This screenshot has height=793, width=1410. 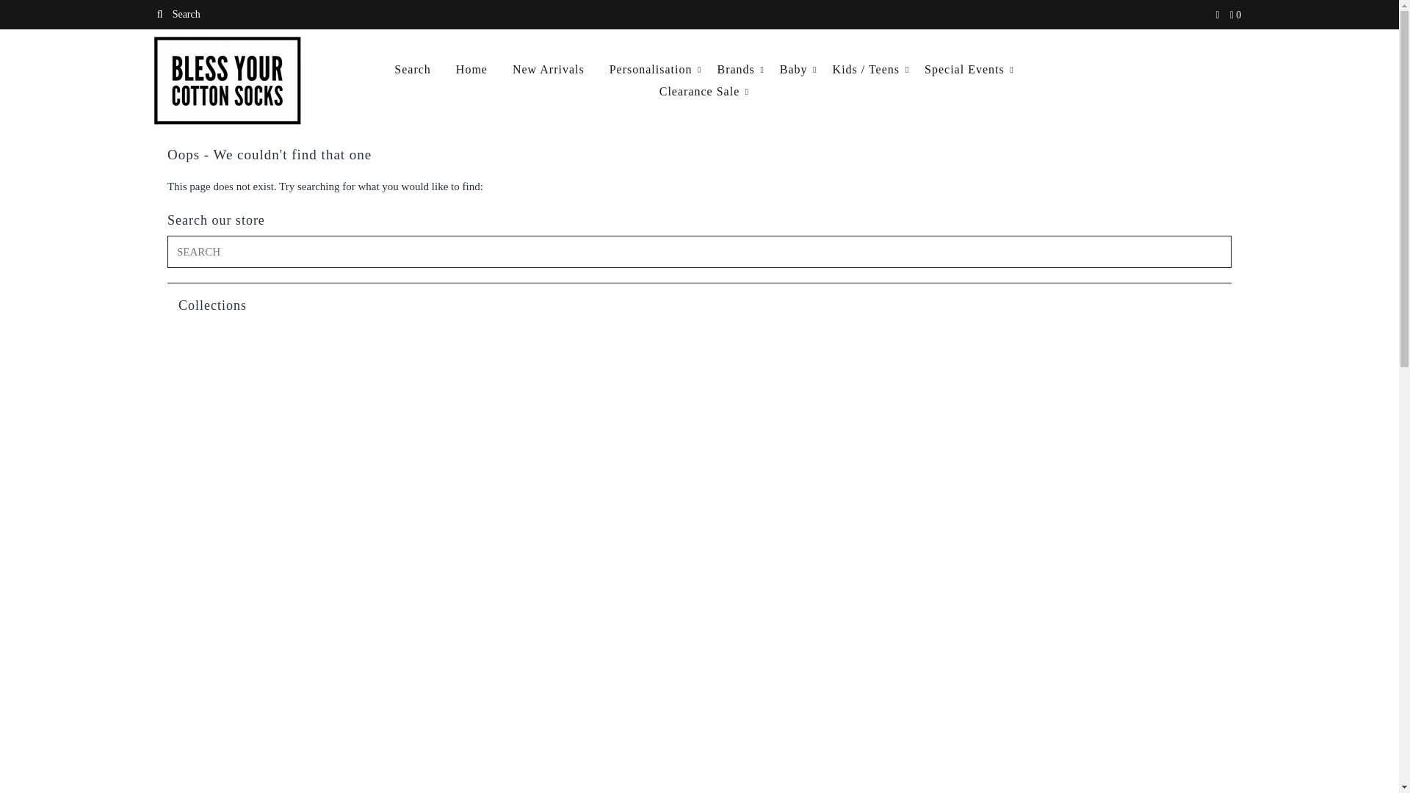 I want to click on Baby Bedding, so click(x=834, y=338).